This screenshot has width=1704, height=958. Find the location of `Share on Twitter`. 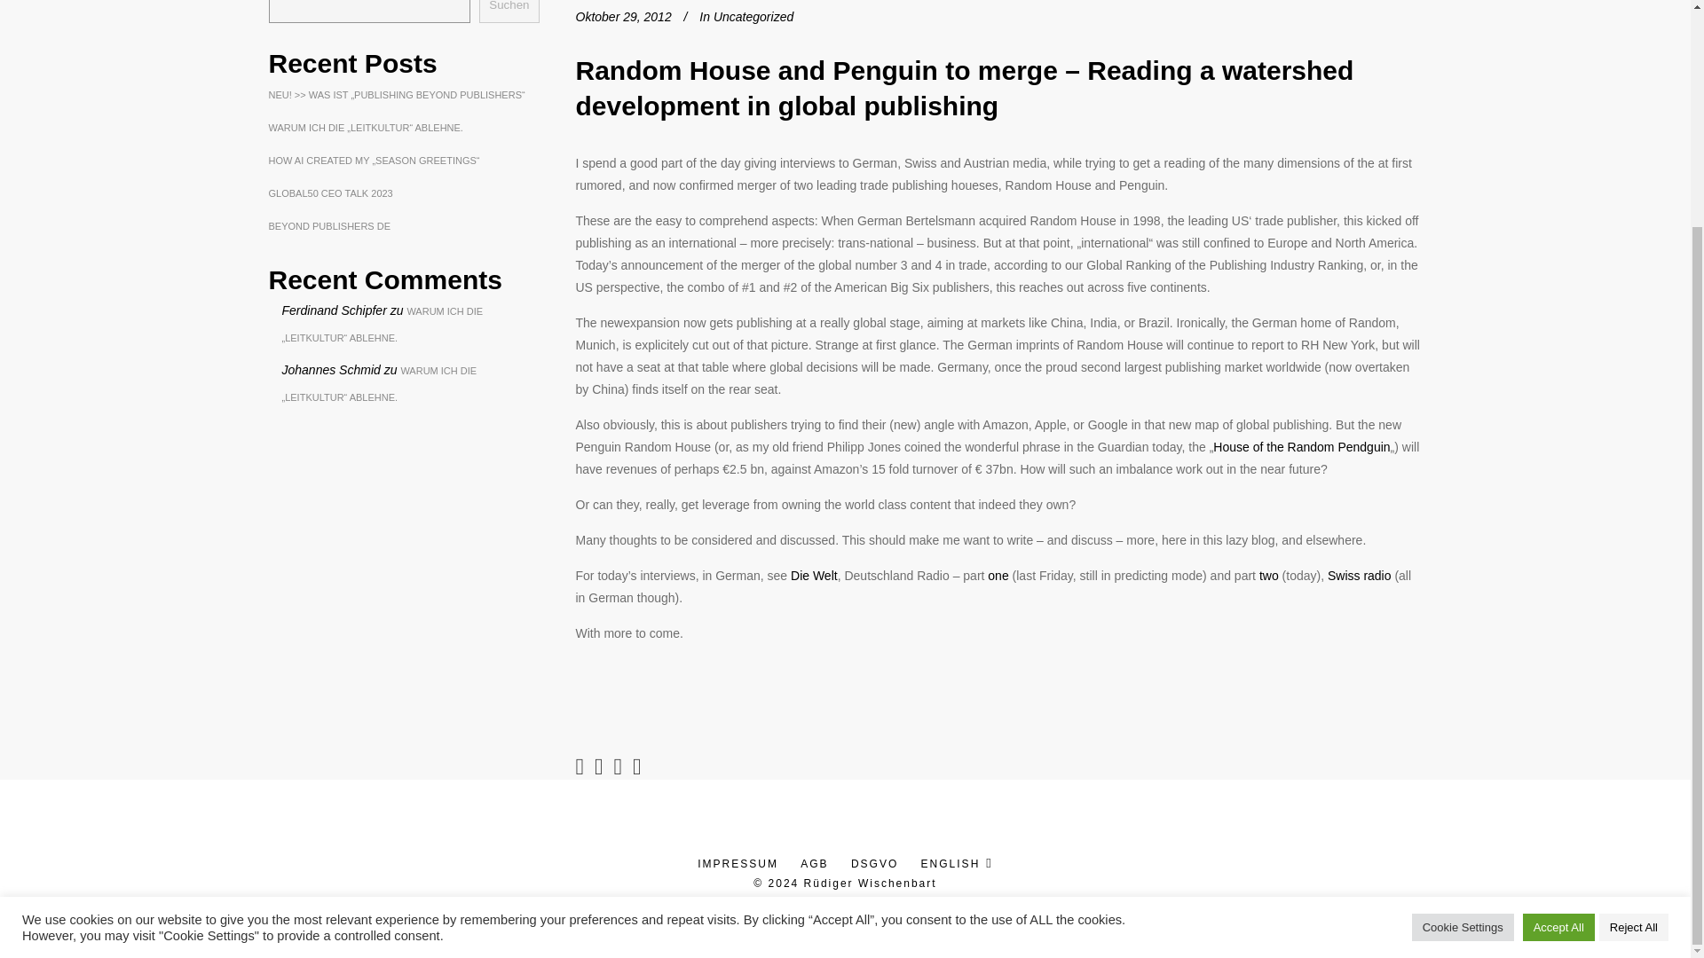

Share on Twitter is located at coordinates (598, 766).